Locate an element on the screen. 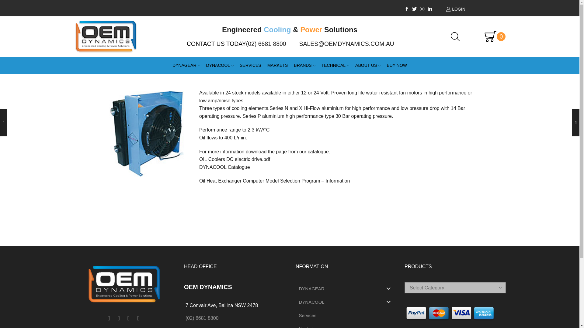 Image resolution: width=584 pixels, height=328 pixels. LOGIN is located at coordinates (473, 9).